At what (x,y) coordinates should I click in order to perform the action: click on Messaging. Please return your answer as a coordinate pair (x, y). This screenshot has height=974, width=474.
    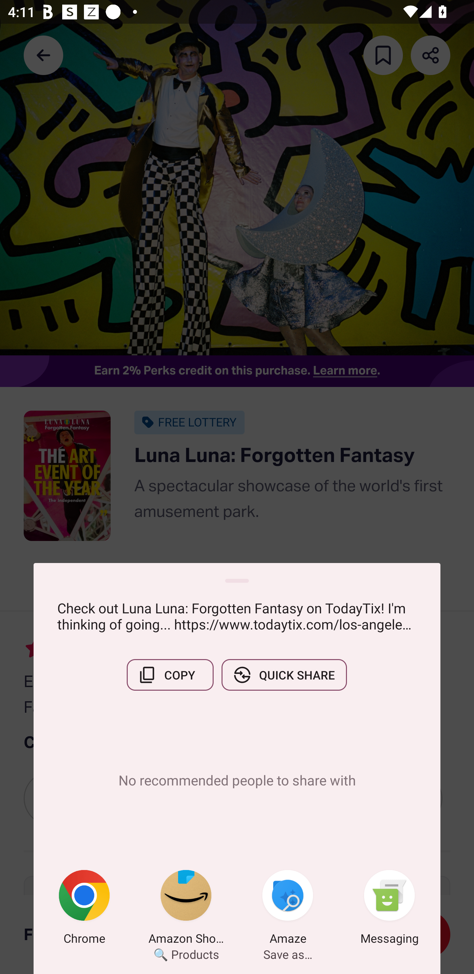
    Looking at the image, I should click on (389, 909).